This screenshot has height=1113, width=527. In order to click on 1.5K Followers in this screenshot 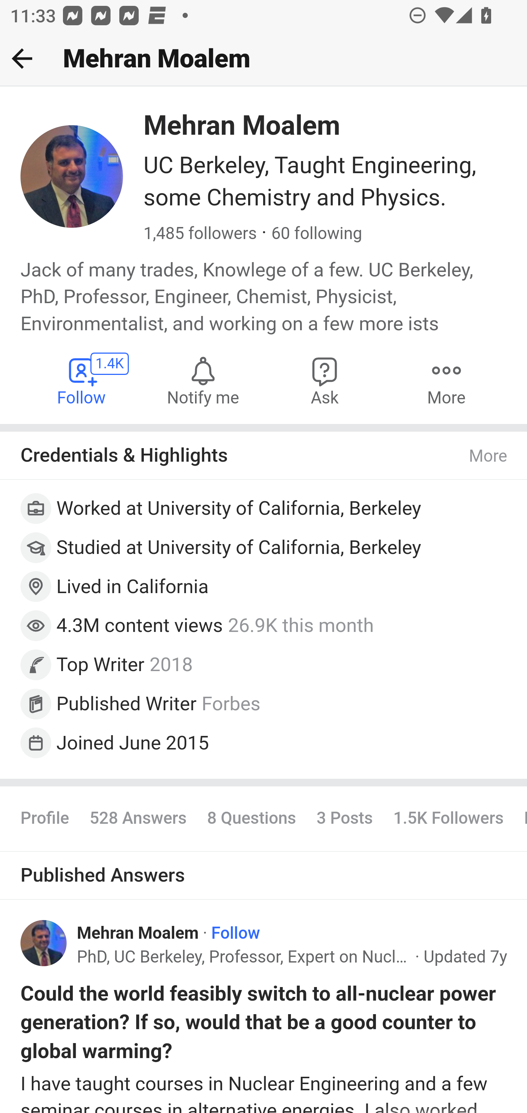, I will do `click(448, 819)`.